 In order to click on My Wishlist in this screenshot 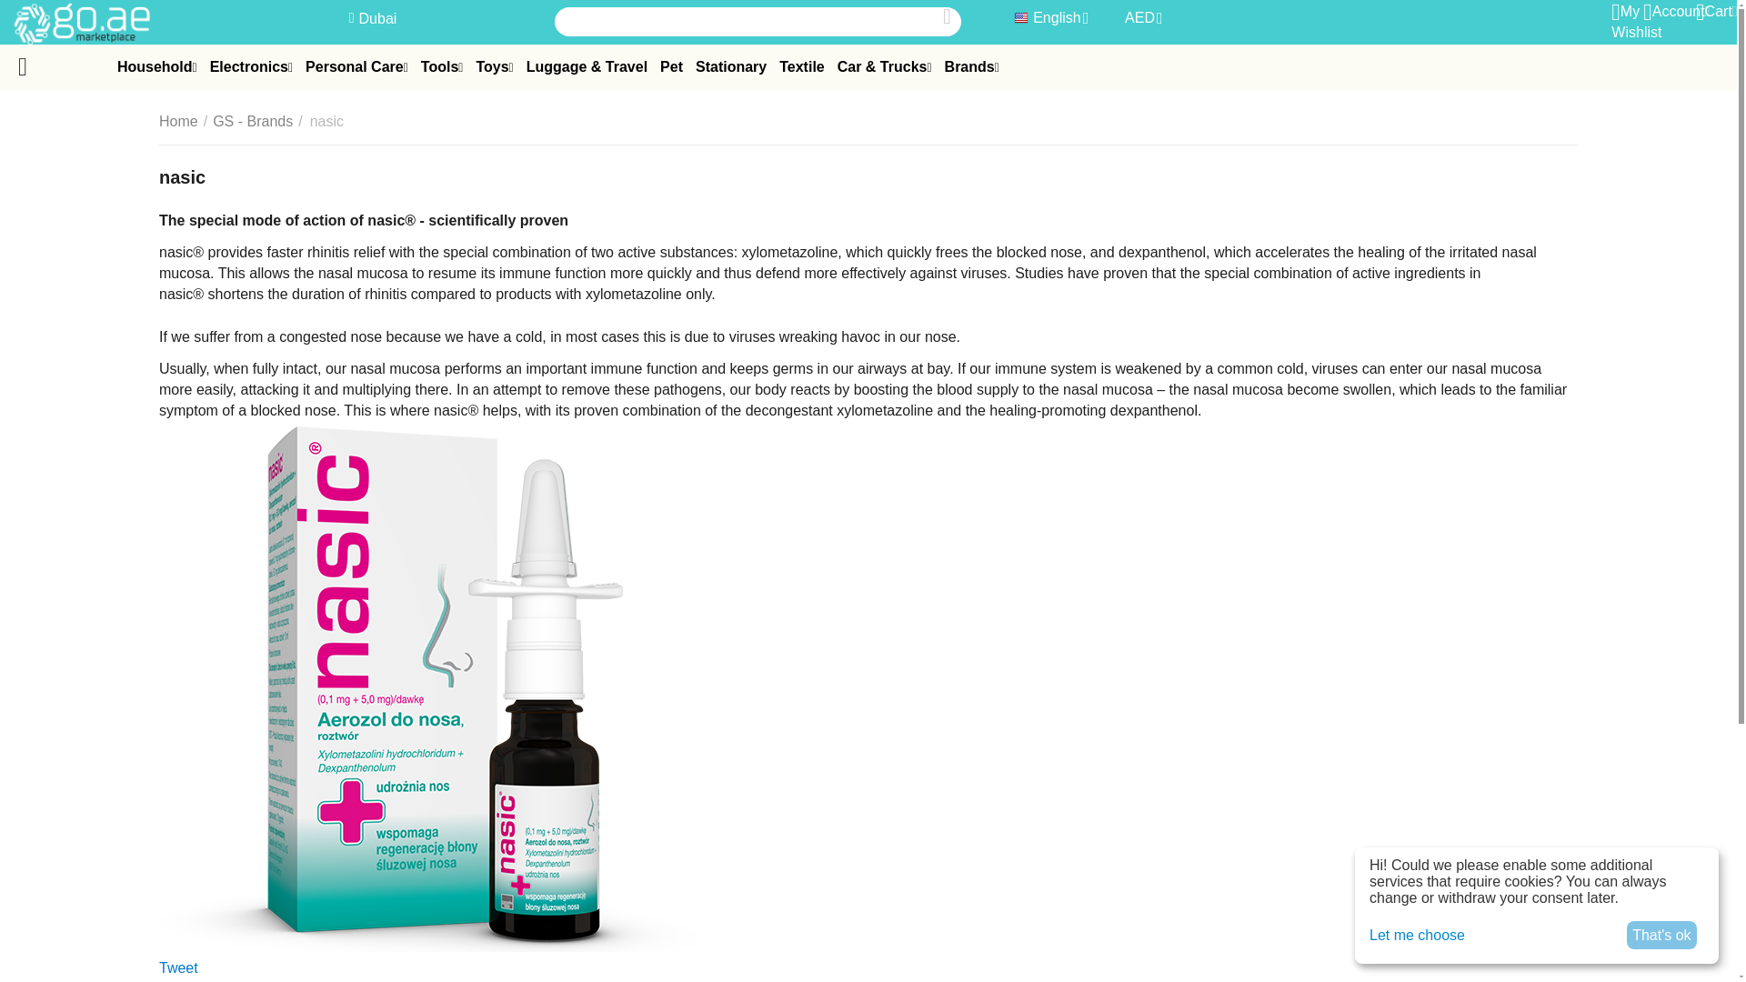, I will do `click(1637, 20)`.